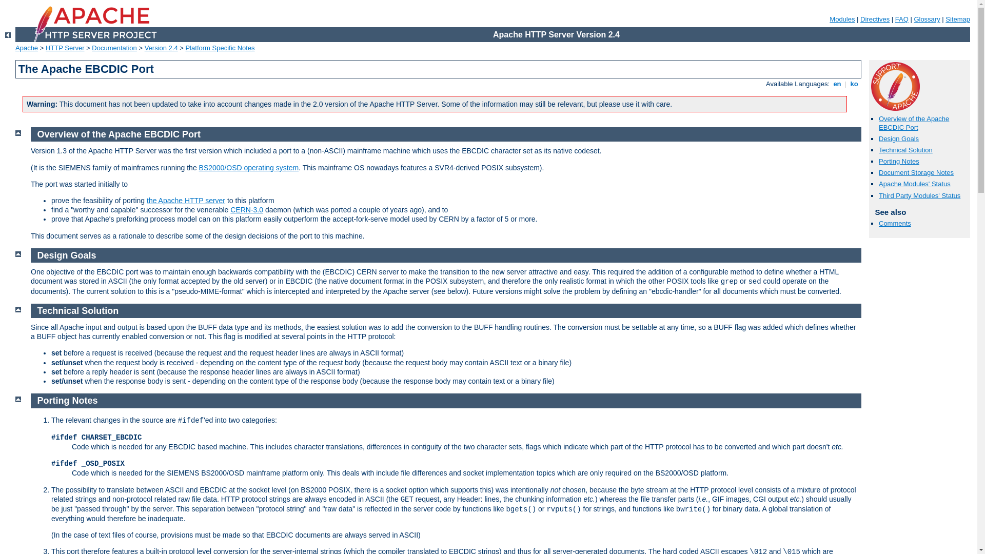 This screenshot has width=985, height=554. I want to click on Document Storage Notes, so click(916, 172).